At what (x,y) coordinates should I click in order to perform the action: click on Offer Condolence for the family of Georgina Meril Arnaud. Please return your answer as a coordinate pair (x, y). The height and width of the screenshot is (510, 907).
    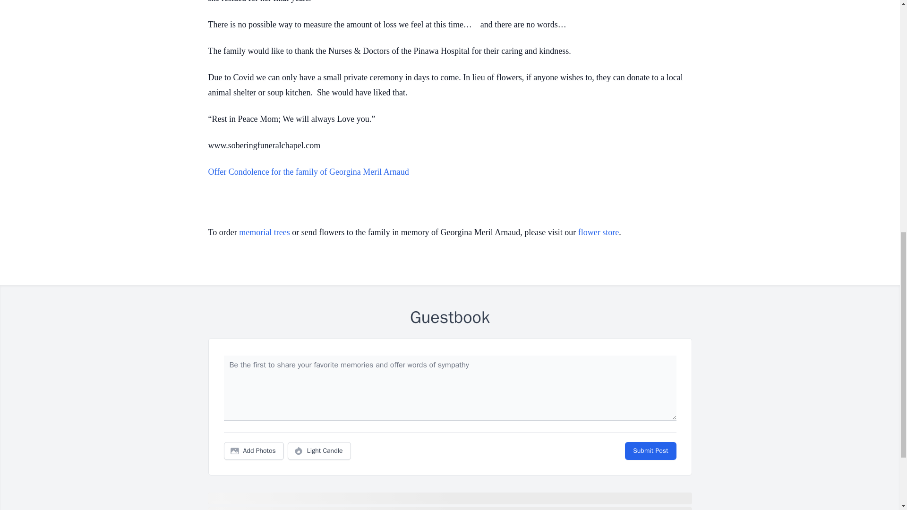
    Looking at the image, I should click on (308, 172).